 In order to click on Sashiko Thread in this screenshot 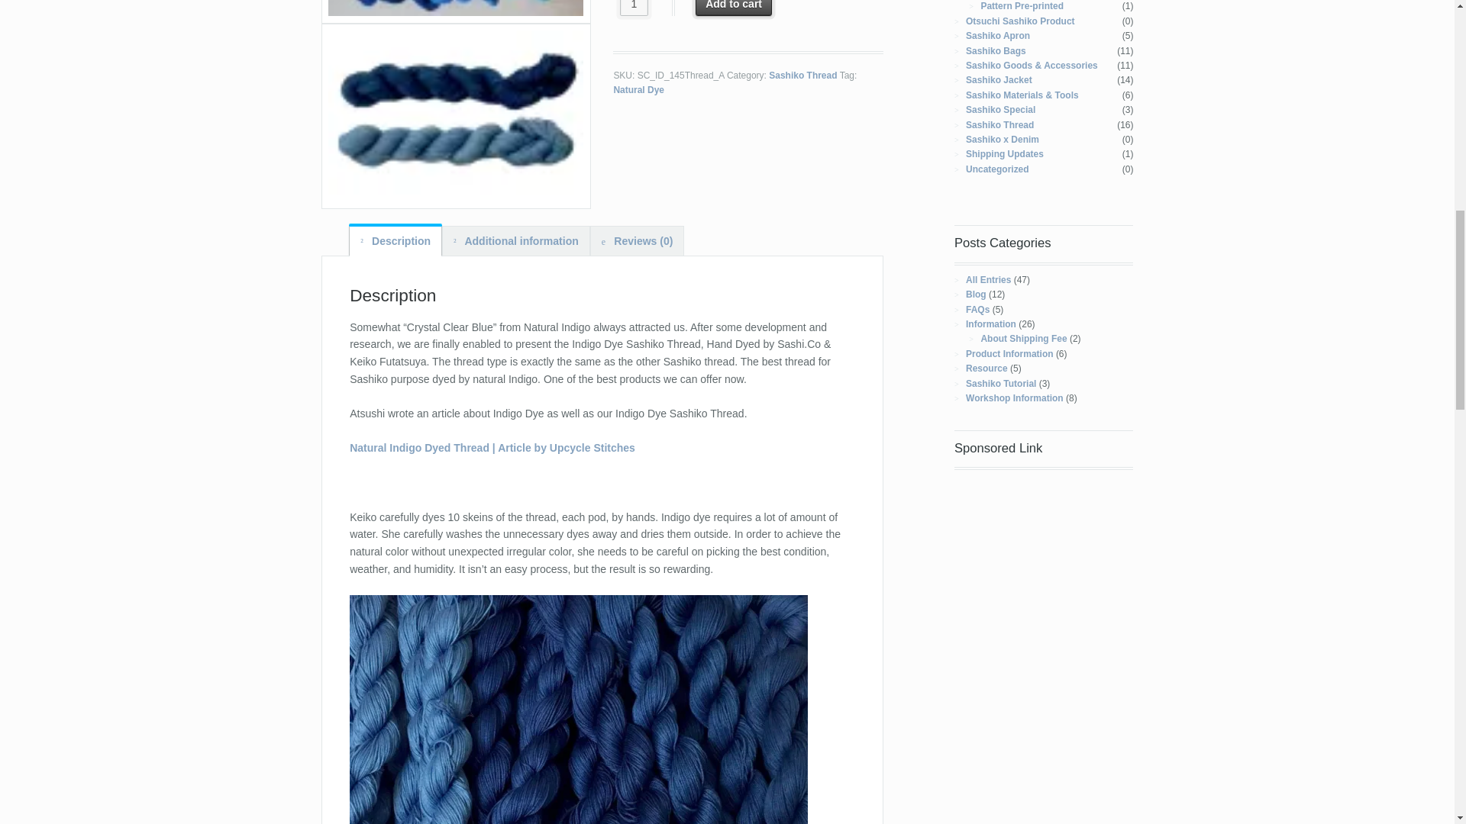, I will do `click(802, 75)`.